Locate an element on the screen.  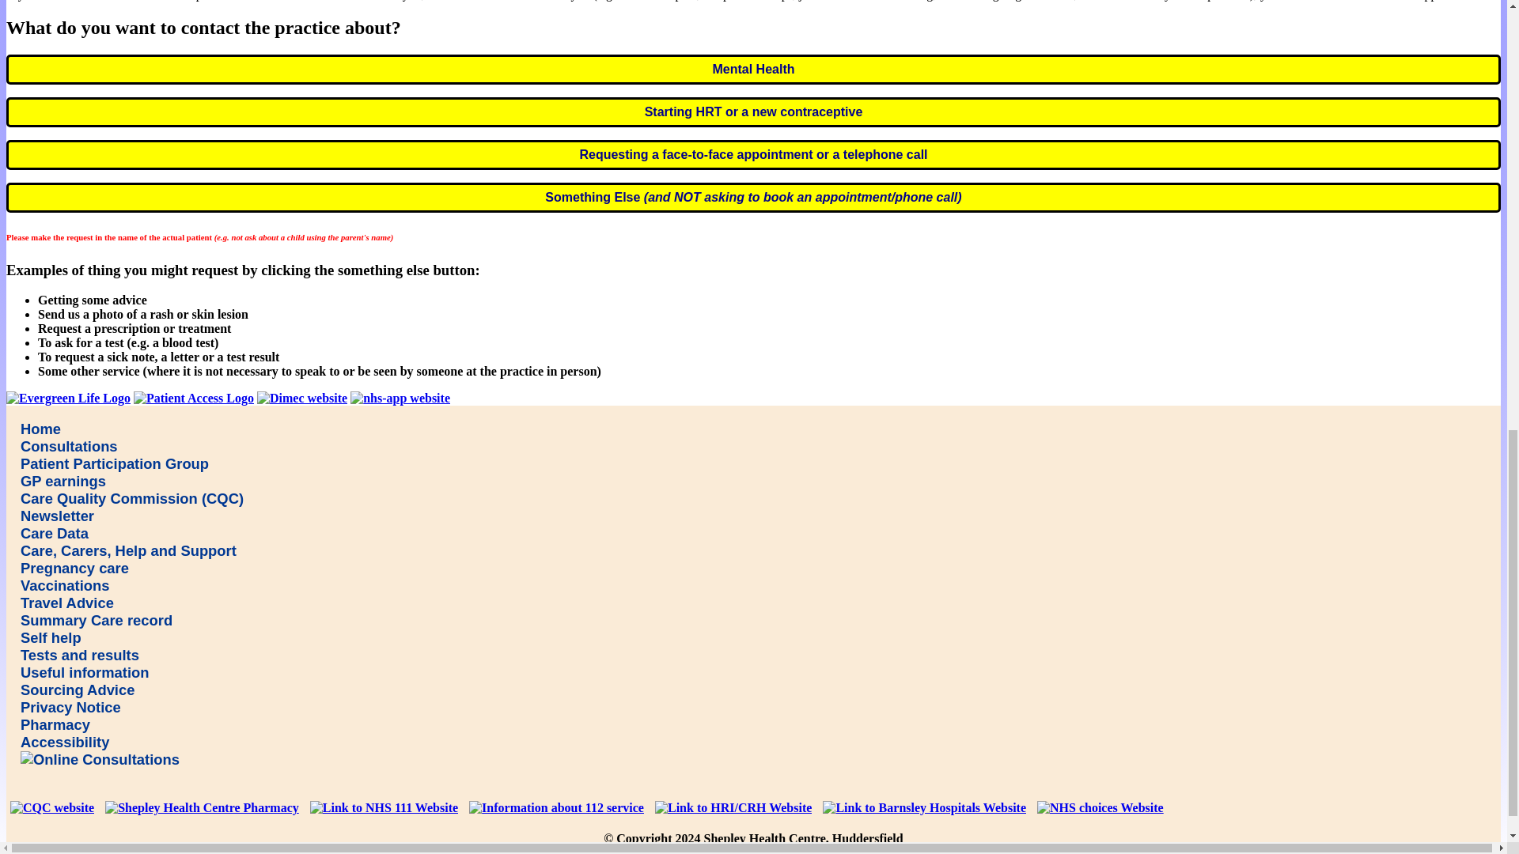
Shepley Health Centre Pharmacy is located at coordinates (202, 807).